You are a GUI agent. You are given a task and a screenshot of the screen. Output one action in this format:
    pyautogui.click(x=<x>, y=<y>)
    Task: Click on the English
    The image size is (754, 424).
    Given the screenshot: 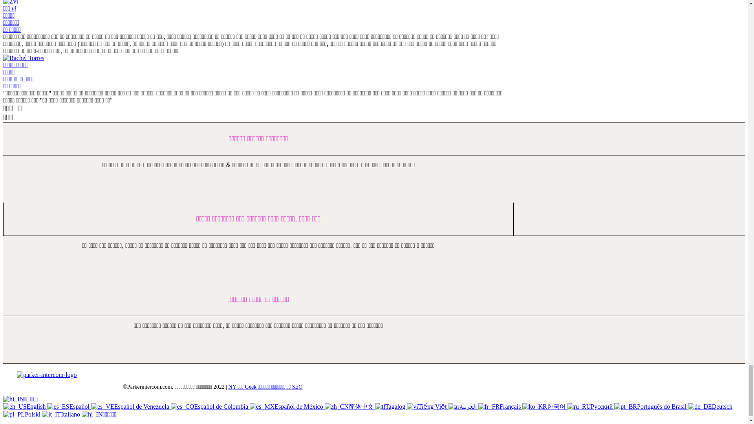 What is the action you would take?
    pyautogui.click(x=15, y=407)
    